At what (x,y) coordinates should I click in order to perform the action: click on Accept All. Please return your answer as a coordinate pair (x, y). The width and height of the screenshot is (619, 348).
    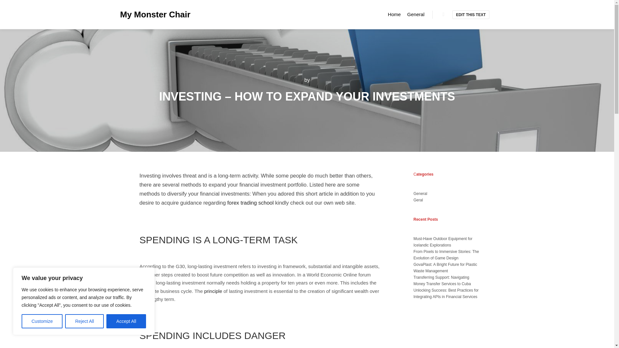
    Looking at the image, I should click on (126, 321).